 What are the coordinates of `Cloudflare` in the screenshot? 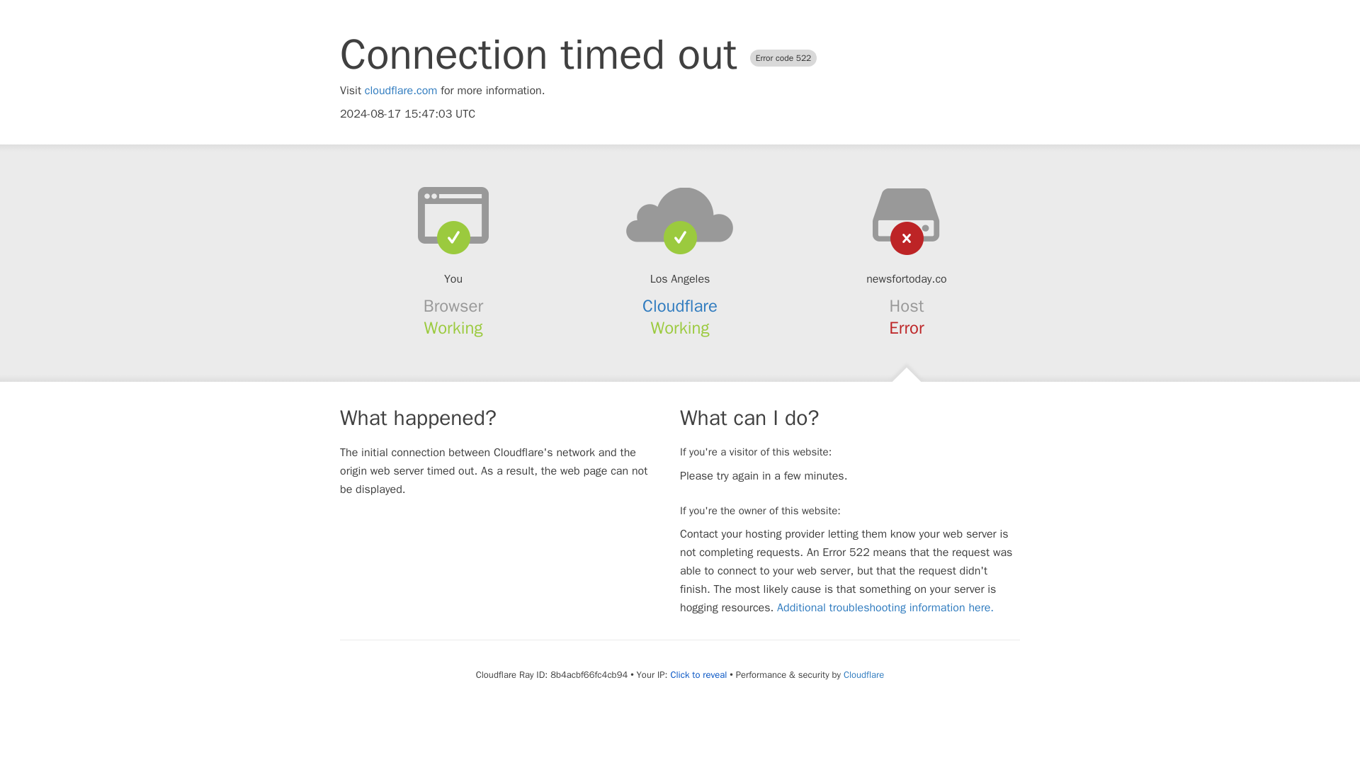 It's located at (680, 306).